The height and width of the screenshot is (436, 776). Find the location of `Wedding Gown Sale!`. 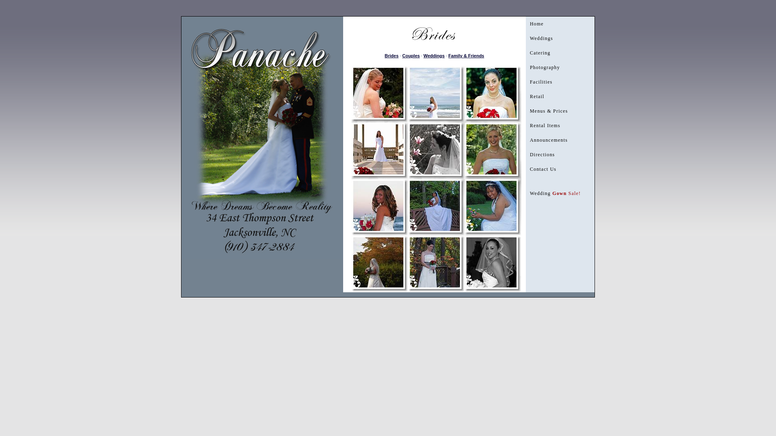

Wedding Gown Sale! is located at coordinates (560, 193).